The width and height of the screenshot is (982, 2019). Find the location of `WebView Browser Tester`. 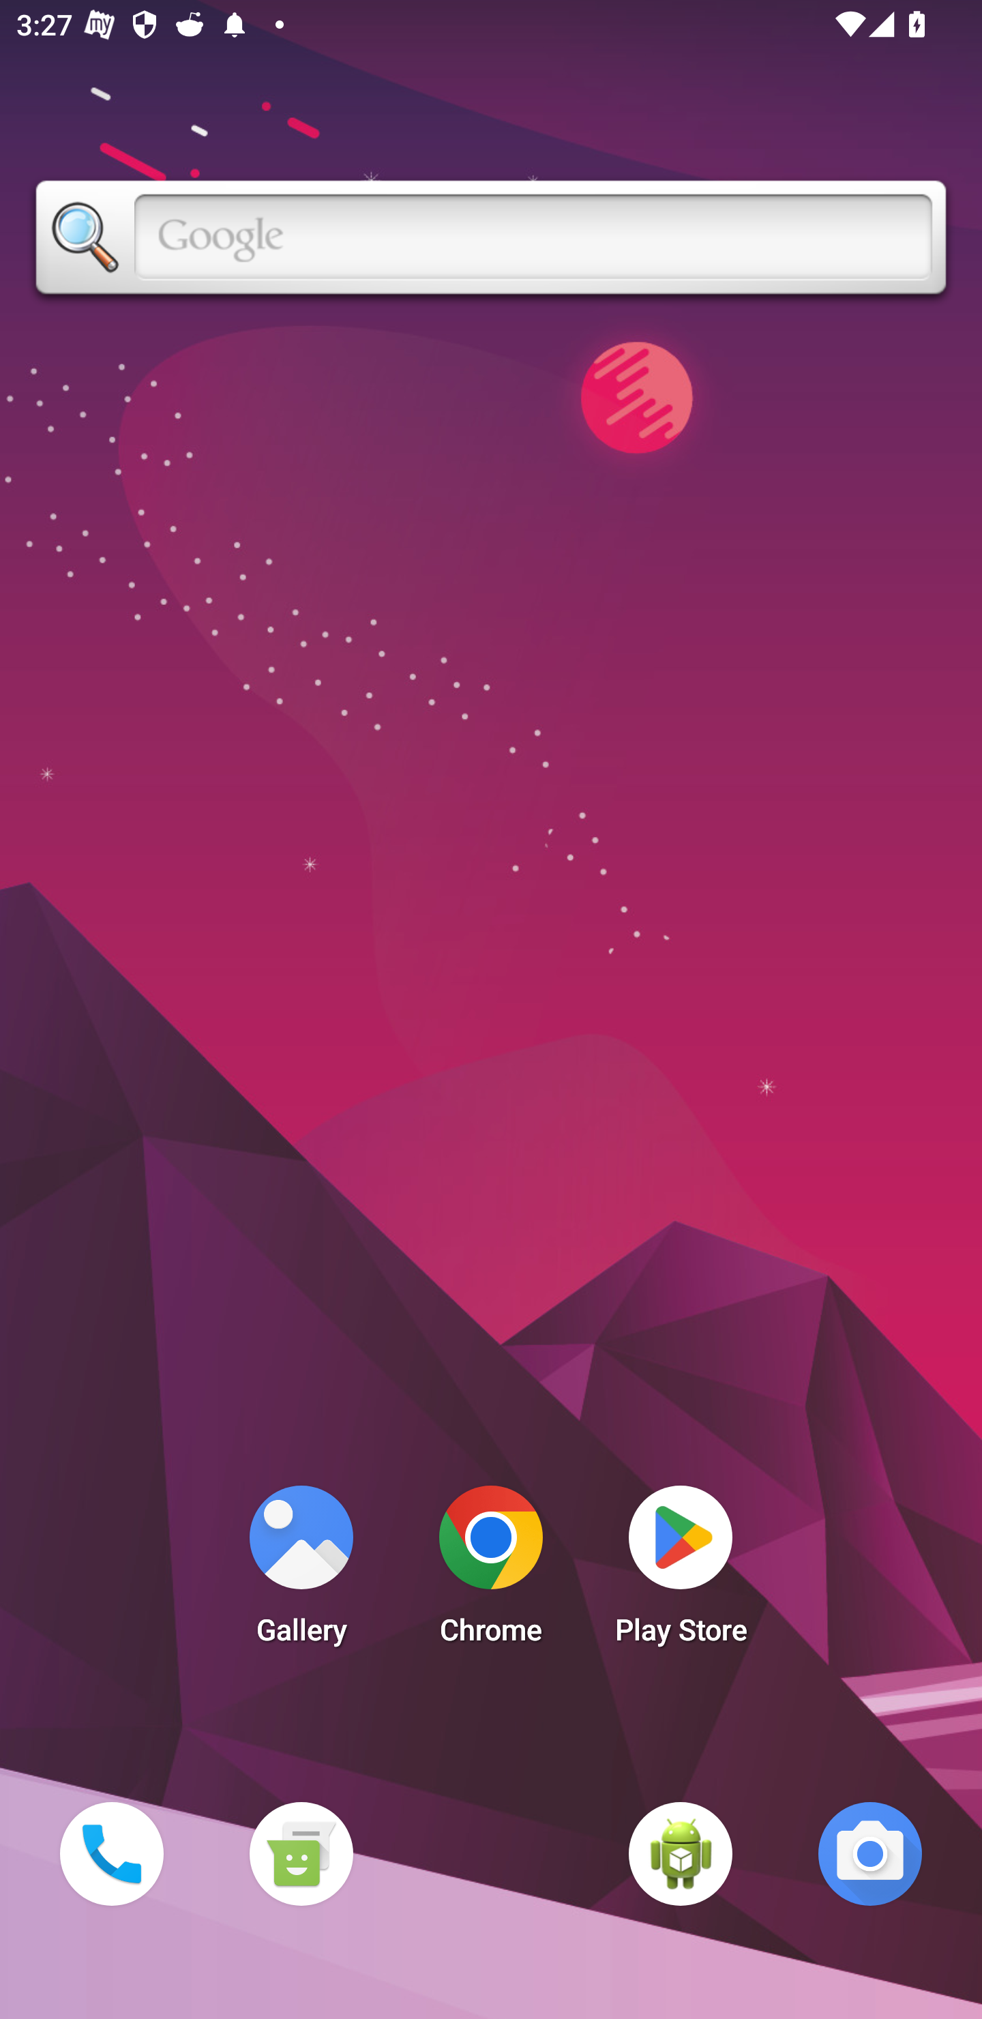

WebView Browser Tester is located at coordinates (681, 1853).